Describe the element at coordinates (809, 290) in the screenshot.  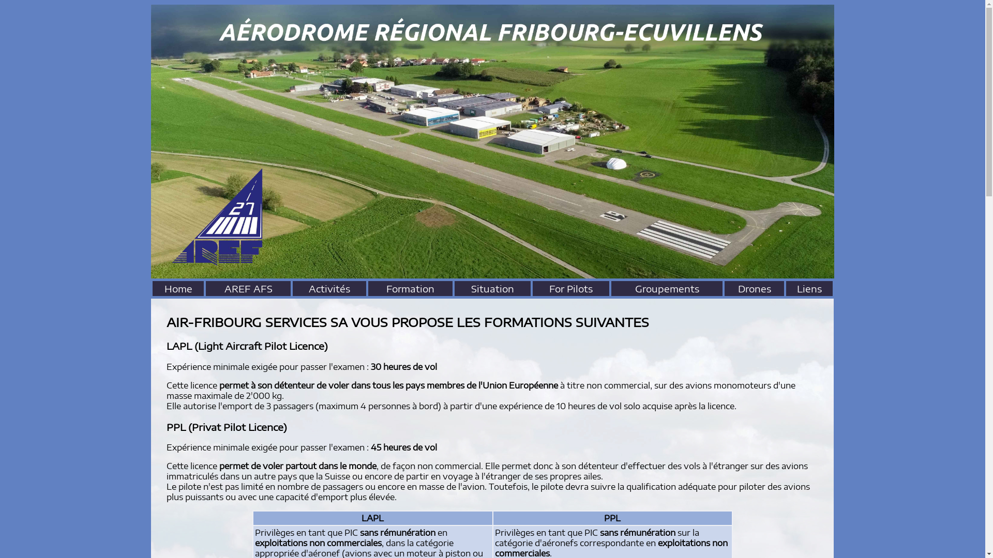
I see `Liens` at that location.